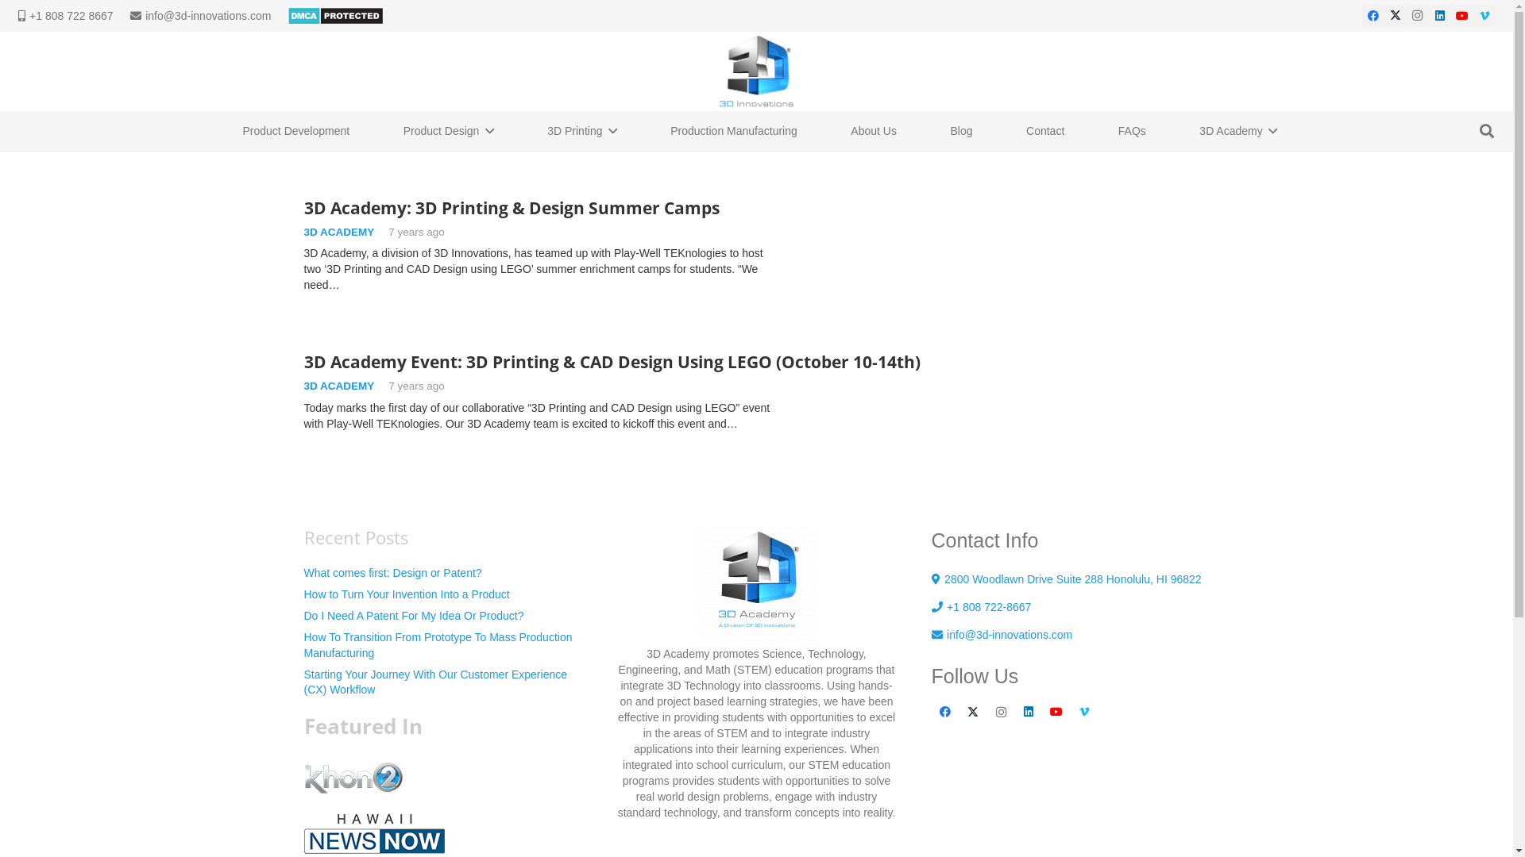 The image size is (1525, 857). What do you see at coordinates (1372, 16) in the screenshot?
I see `Facebook` at bounding box center [1372, 16].